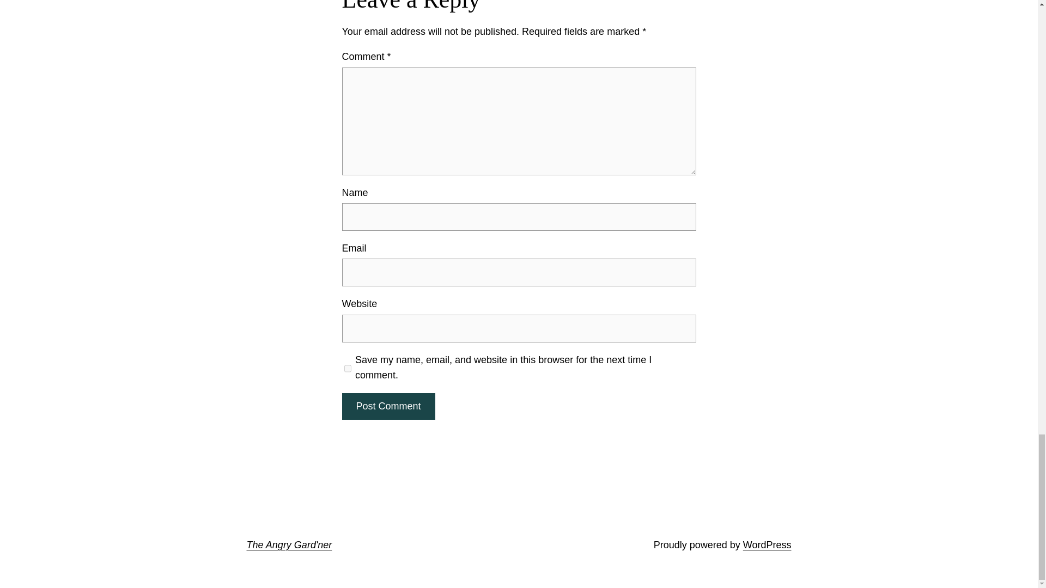 Image resolution: width=1046 pixels, height=588 pixels. What do you see at coordinates (767, 544) in the screenshot?
I see `WordPress` at bounding box center [767, 544].